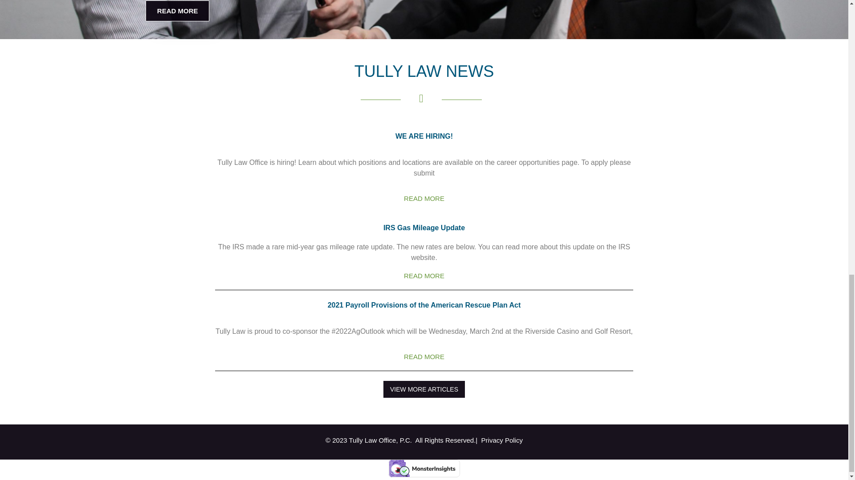 The width and height of the screenshot is (855, 480). Describe the element at coordinates (424, 356) in the screenshot. I see `READ MORE` at that location.